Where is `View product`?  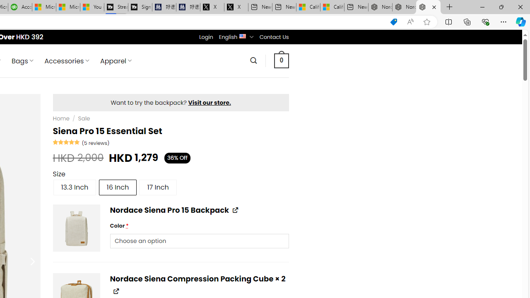
View product is located at coordinates (116, 291).